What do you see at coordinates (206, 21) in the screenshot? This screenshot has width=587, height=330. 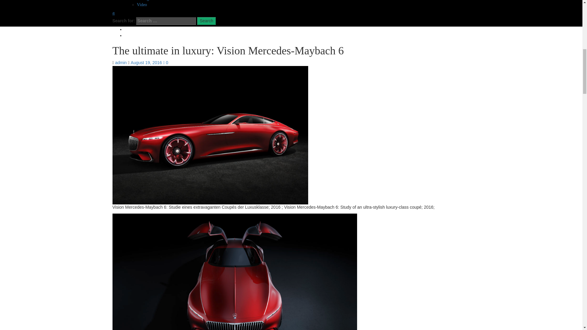 I see `Search` at bounding box center [206, 21].